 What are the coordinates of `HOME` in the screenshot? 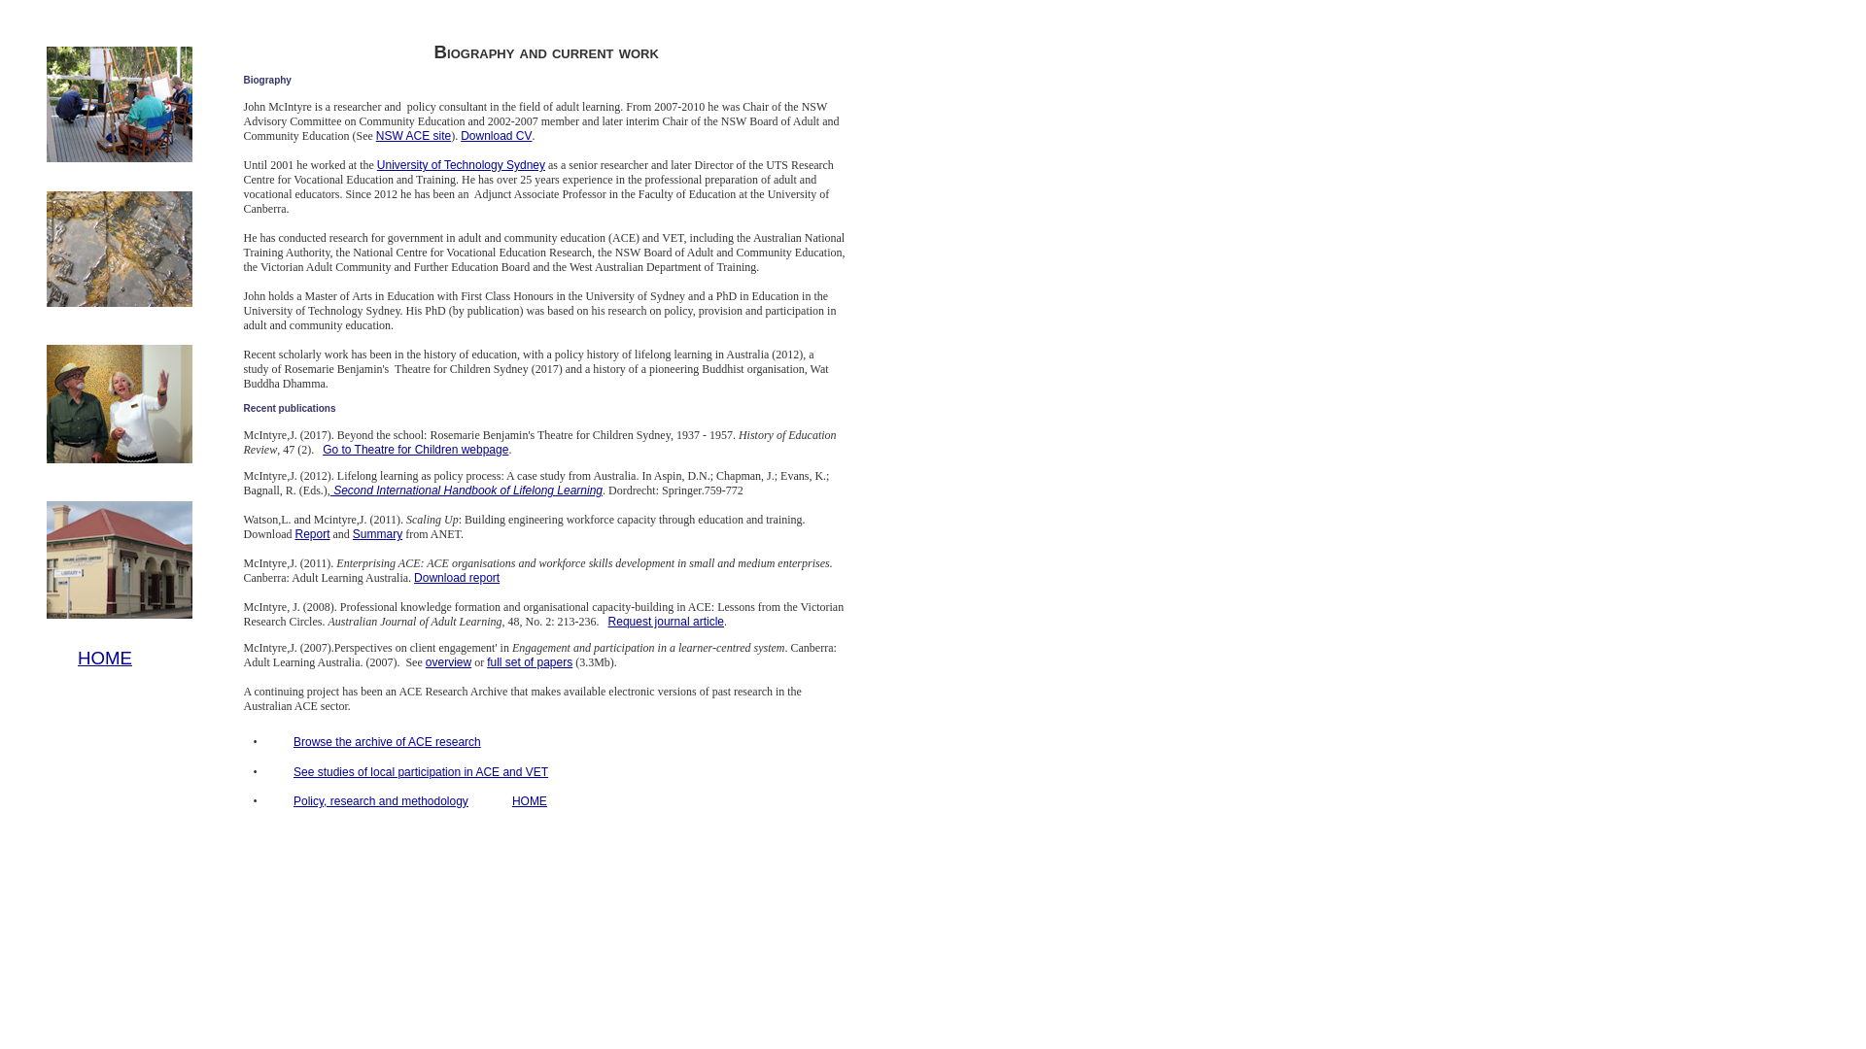 It's located at (530, 801).